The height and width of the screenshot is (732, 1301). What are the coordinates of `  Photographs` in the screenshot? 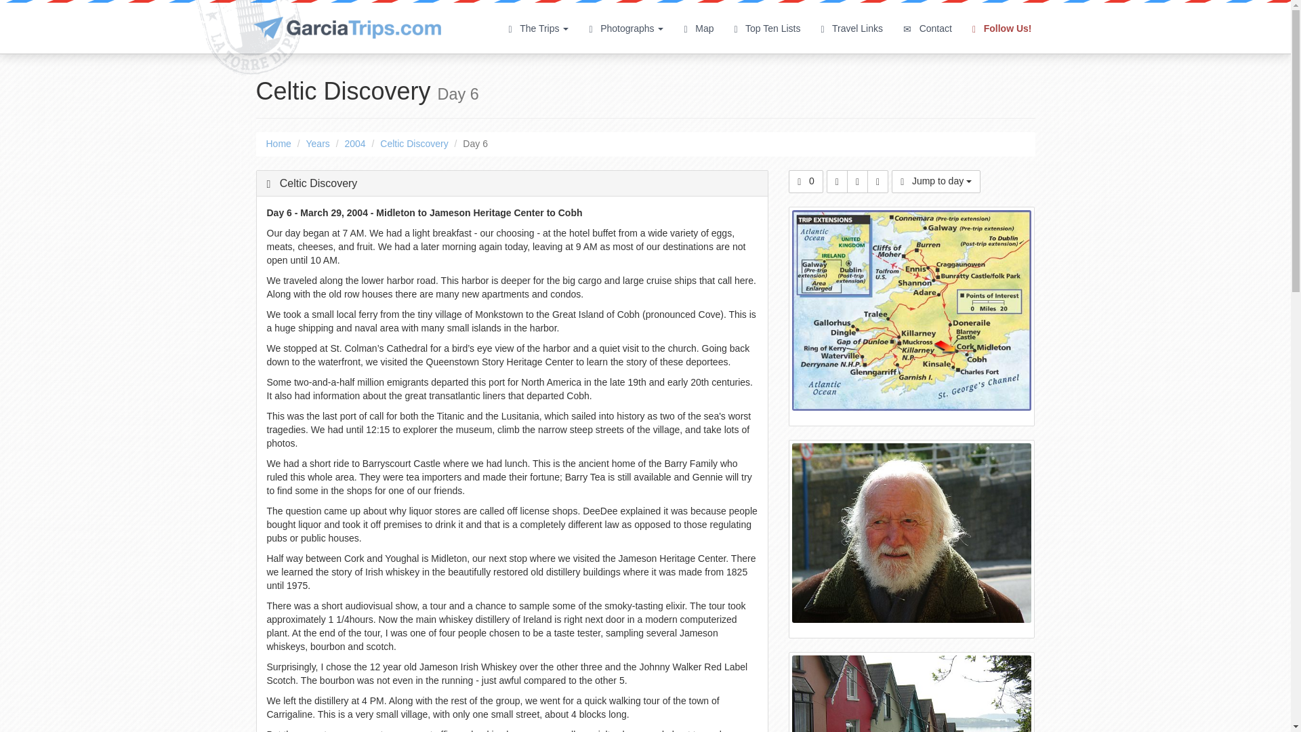 It's located at (626, 28).